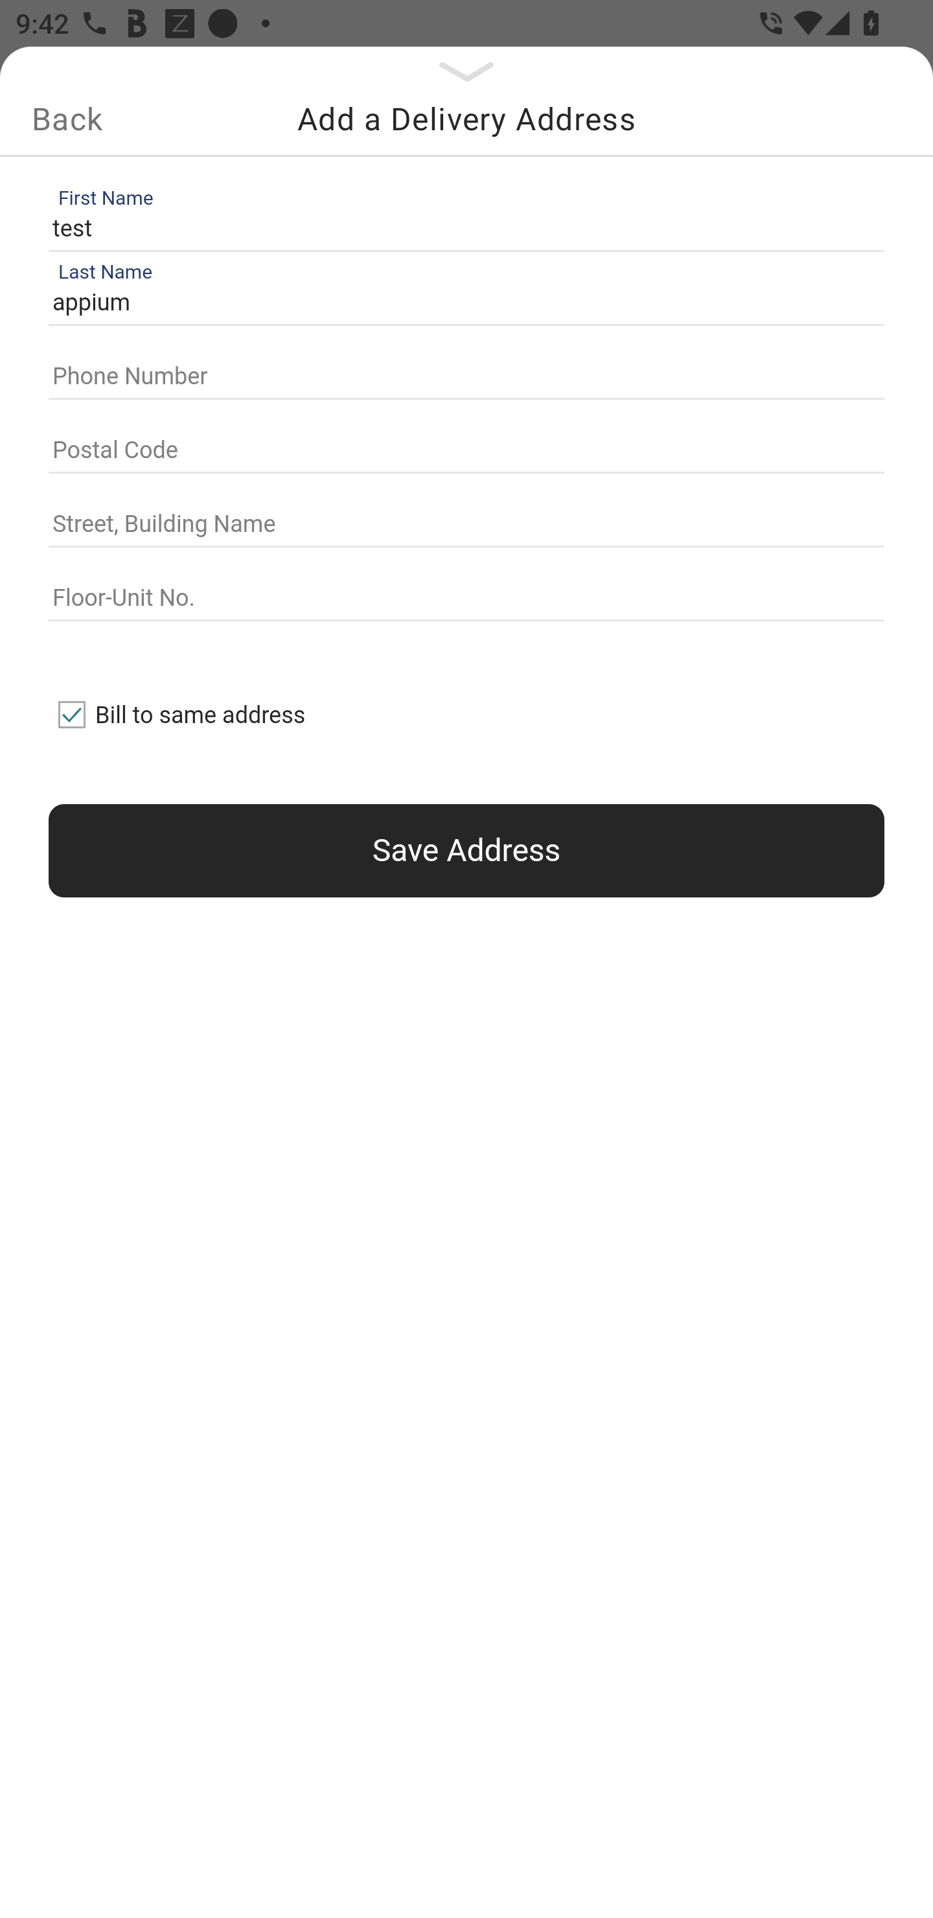 The height and width of the screenshot is (1918, 933). What do you see at coordinates (461, 303) in the screenshot?
I see `appium` at bounding box center [461, 303].